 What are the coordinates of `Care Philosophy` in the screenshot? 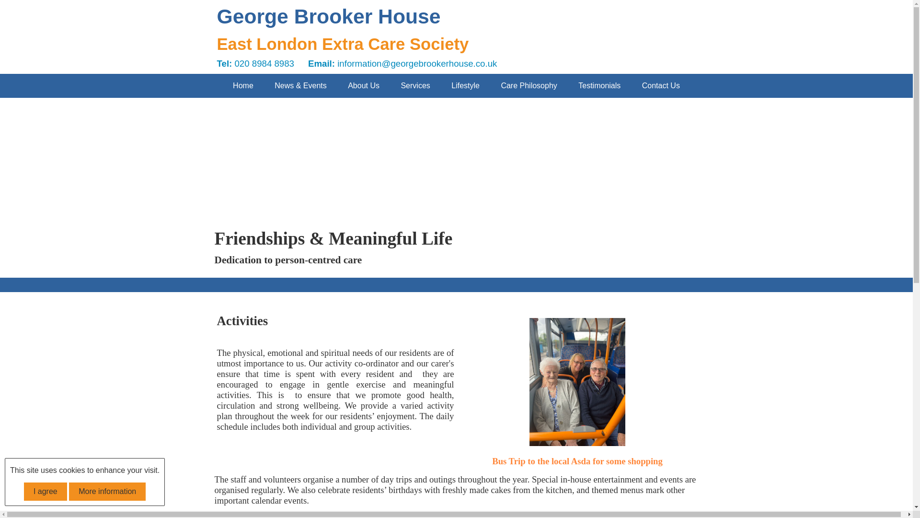 It's located at (529, 86).